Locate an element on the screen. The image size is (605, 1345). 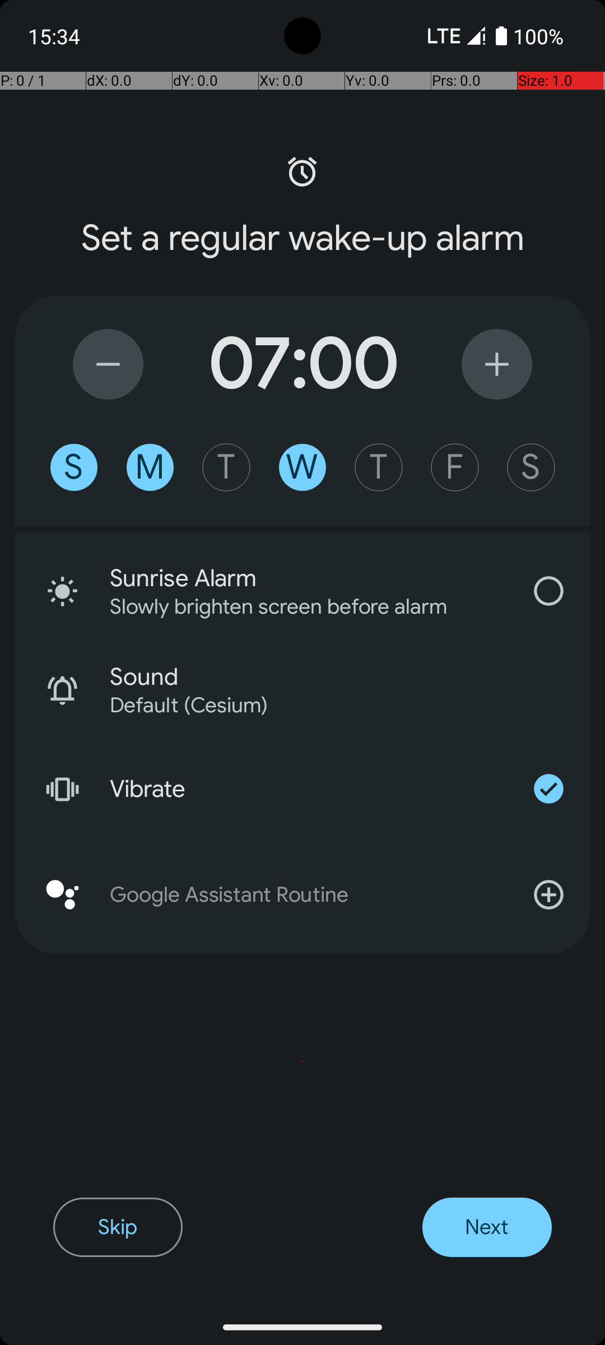
Fifteen minutes later is located at coordinates (497, 364).